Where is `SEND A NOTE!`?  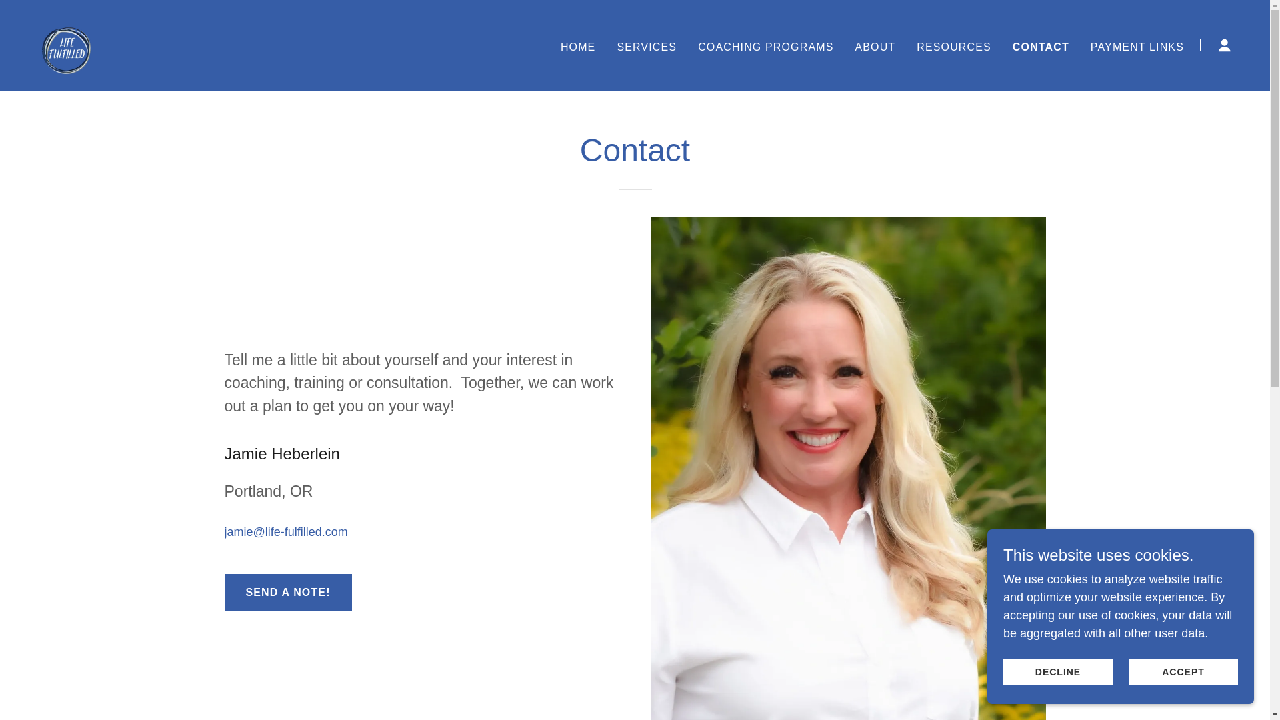 SEND A NOTE! is located at coordinates (287, 592).